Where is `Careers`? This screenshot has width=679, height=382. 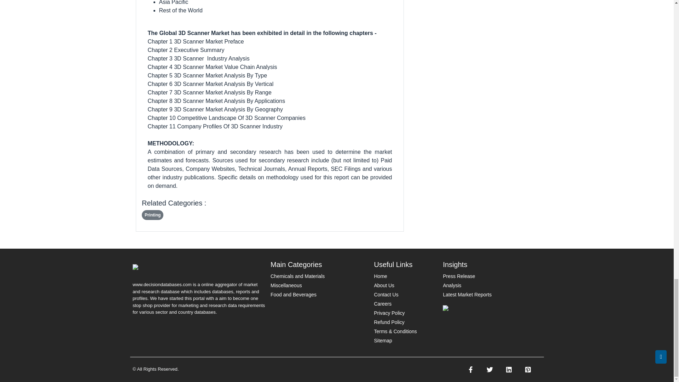 Careers is located at coordinates (383, 304).